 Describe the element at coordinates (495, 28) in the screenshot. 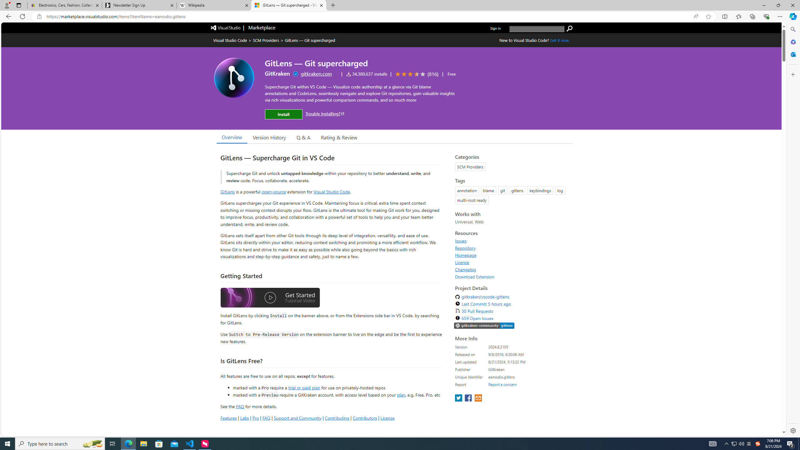

I see `Sign in` at that location.